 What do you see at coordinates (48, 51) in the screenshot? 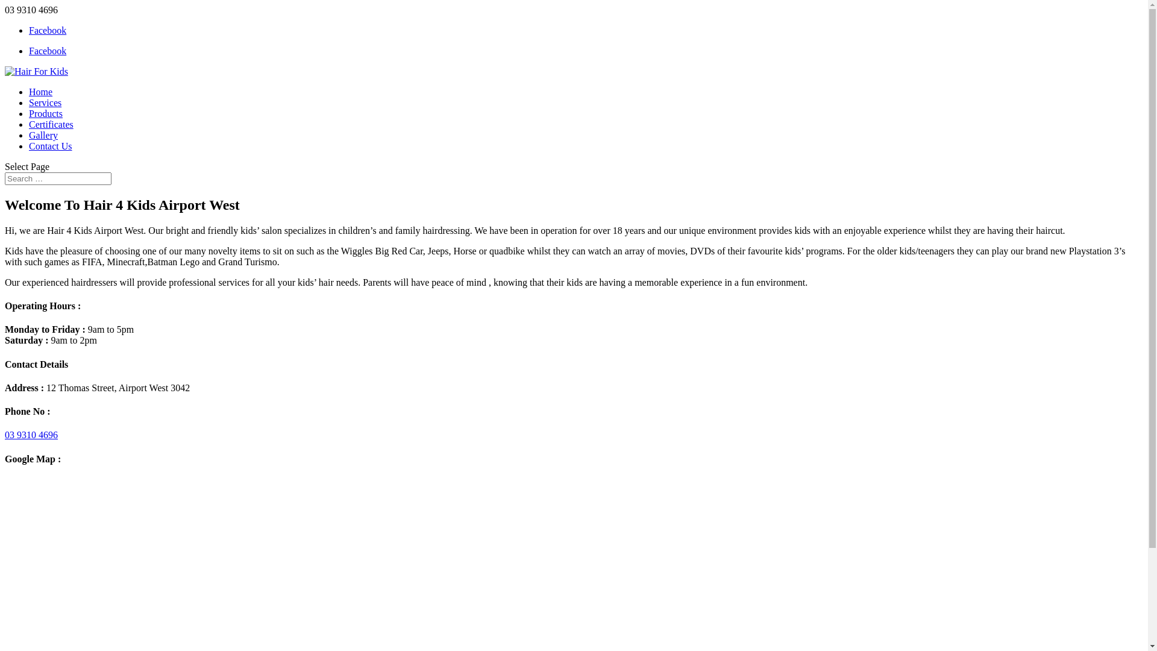
I see `Facebook` at bounding box center [48, 51].